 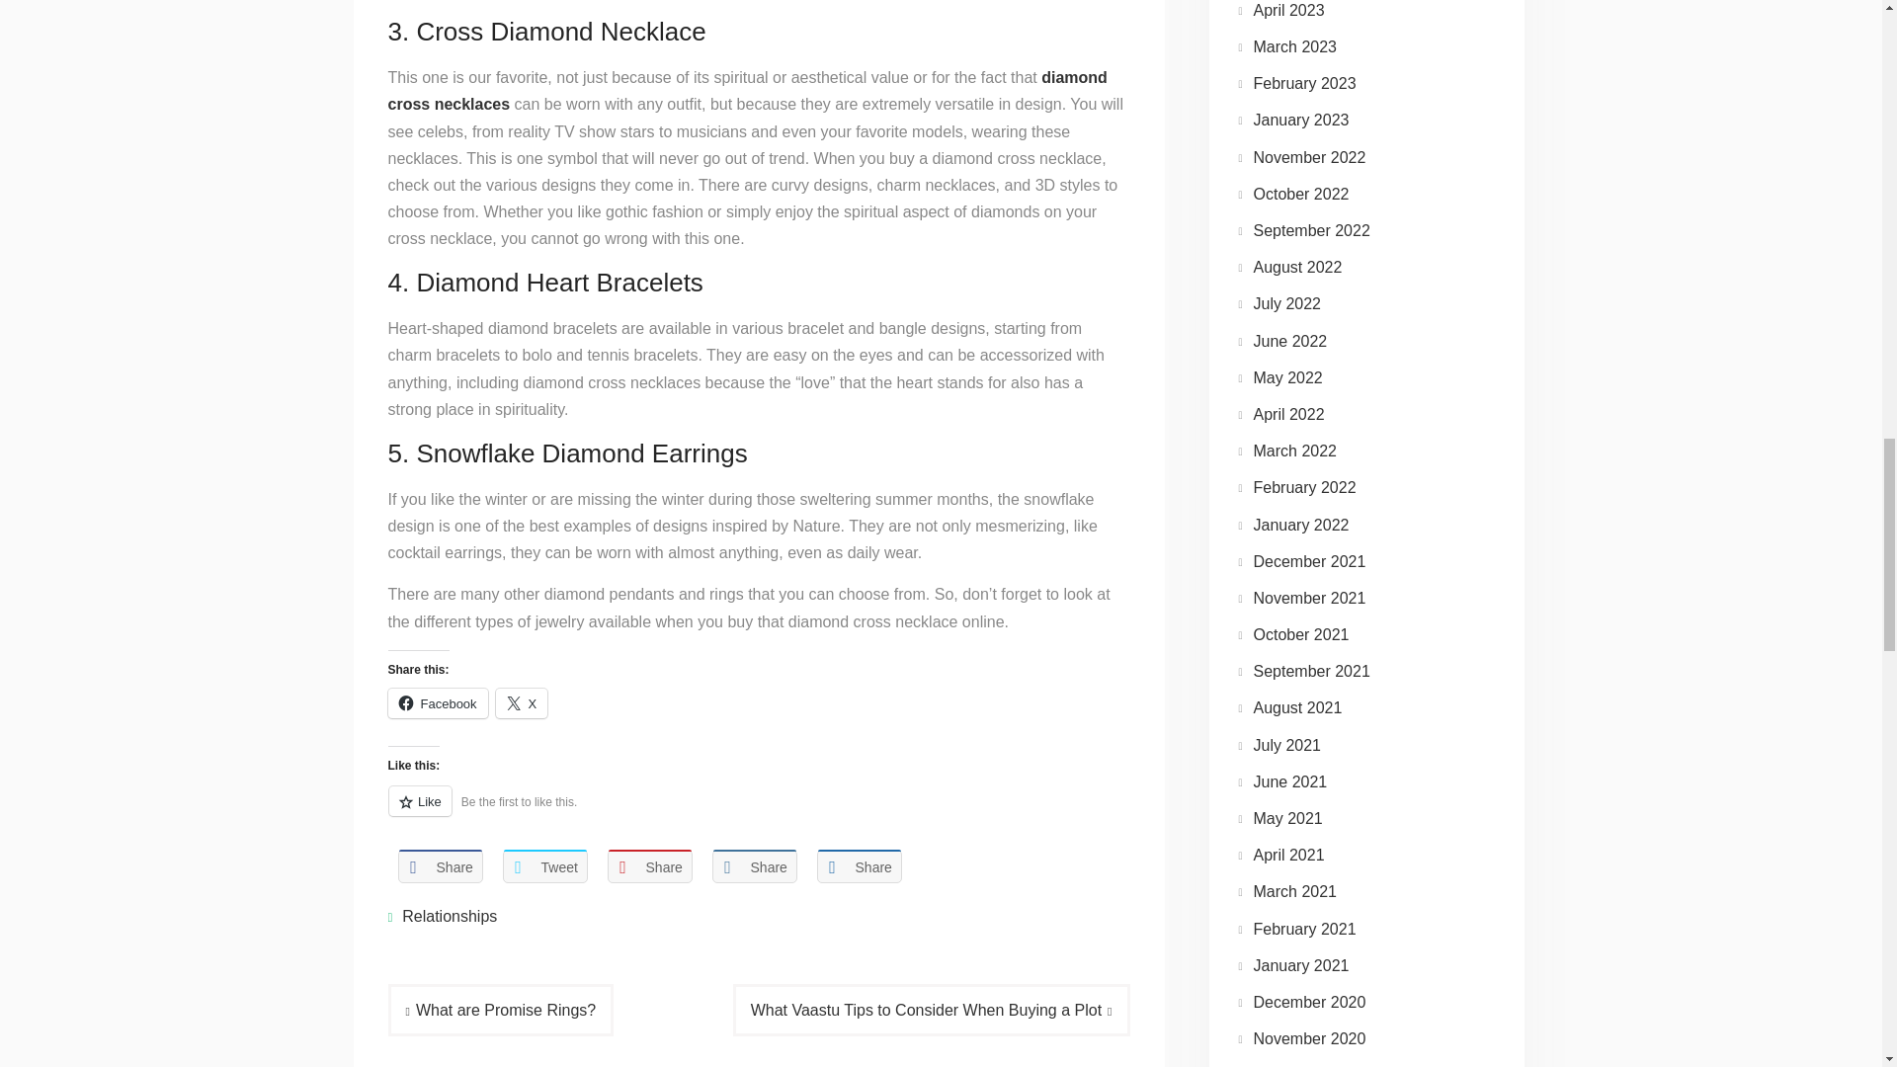 I want to click on Share, so click(x=649, y=866).